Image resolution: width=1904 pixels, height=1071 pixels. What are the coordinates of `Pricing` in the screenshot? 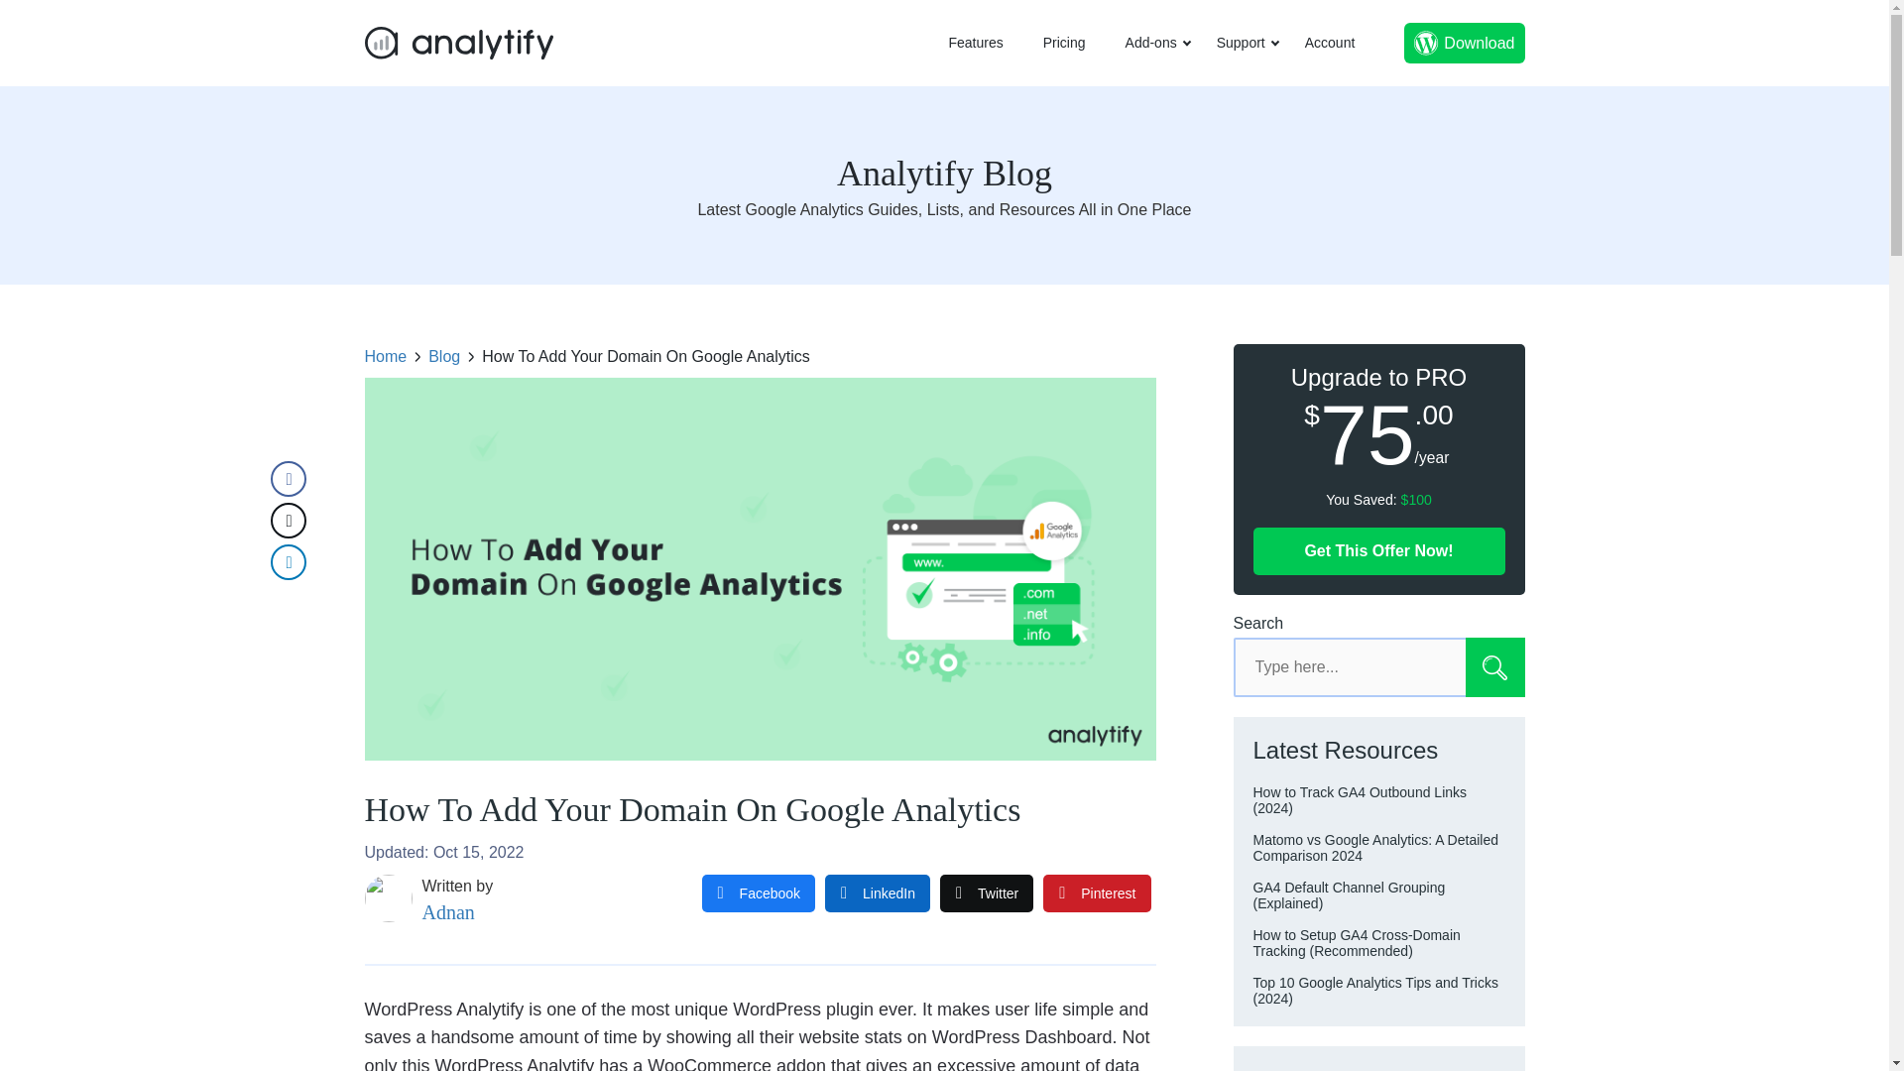 It's located at (1065, 44).